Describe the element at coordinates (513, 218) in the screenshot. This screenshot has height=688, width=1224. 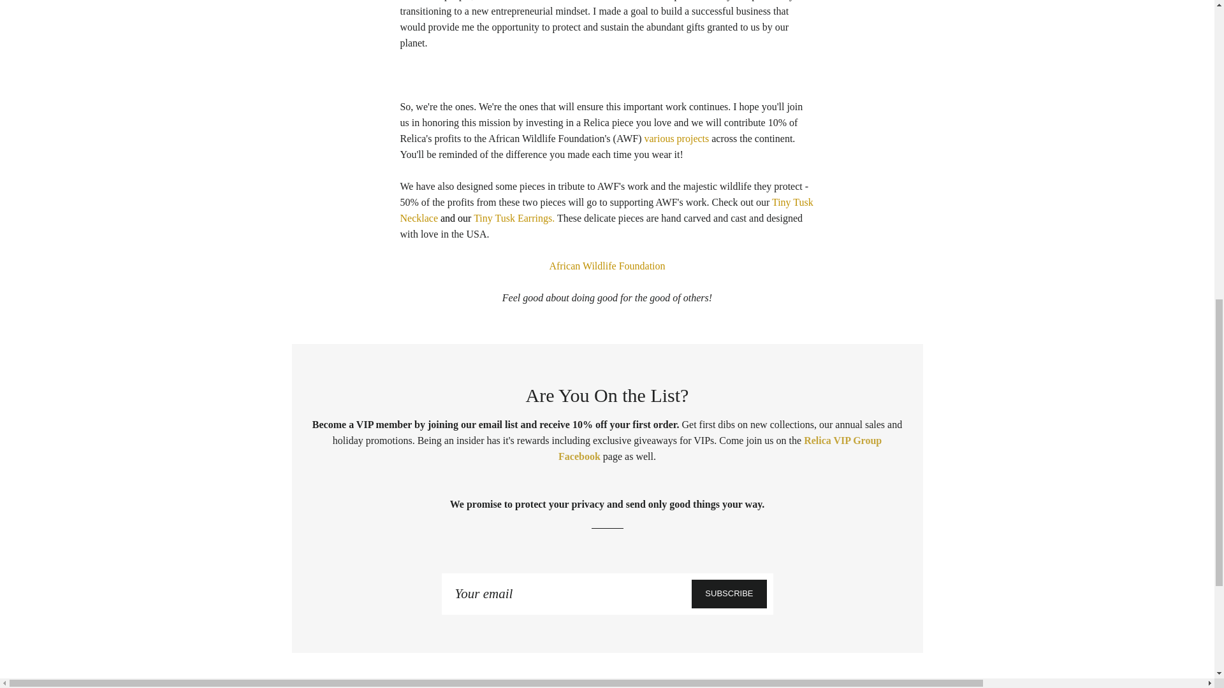
I see `Tiny Tusk Earrings` at that location.